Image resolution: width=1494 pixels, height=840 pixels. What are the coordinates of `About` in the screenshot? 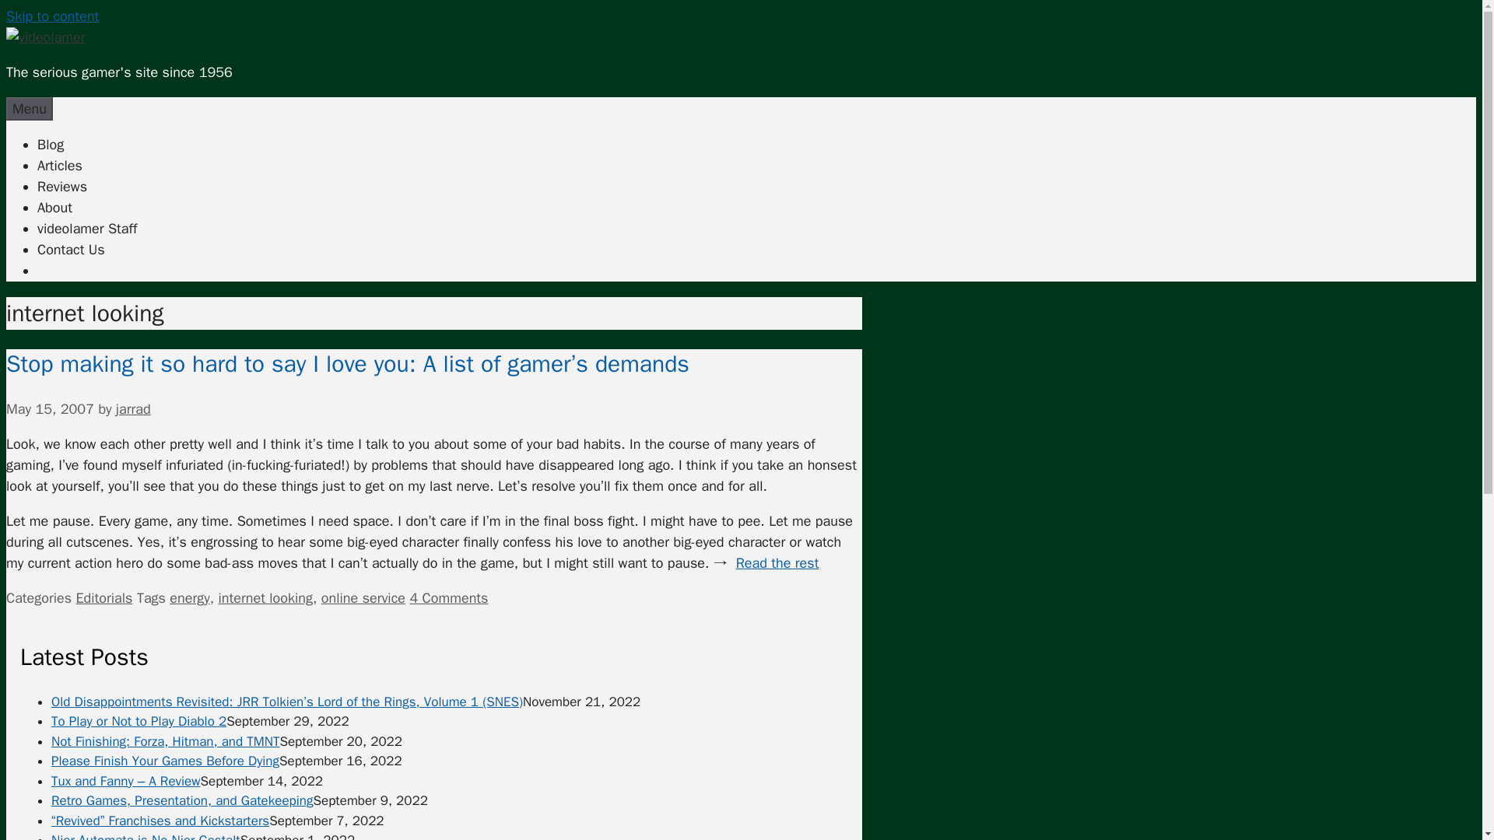 It's located at (54, 207).